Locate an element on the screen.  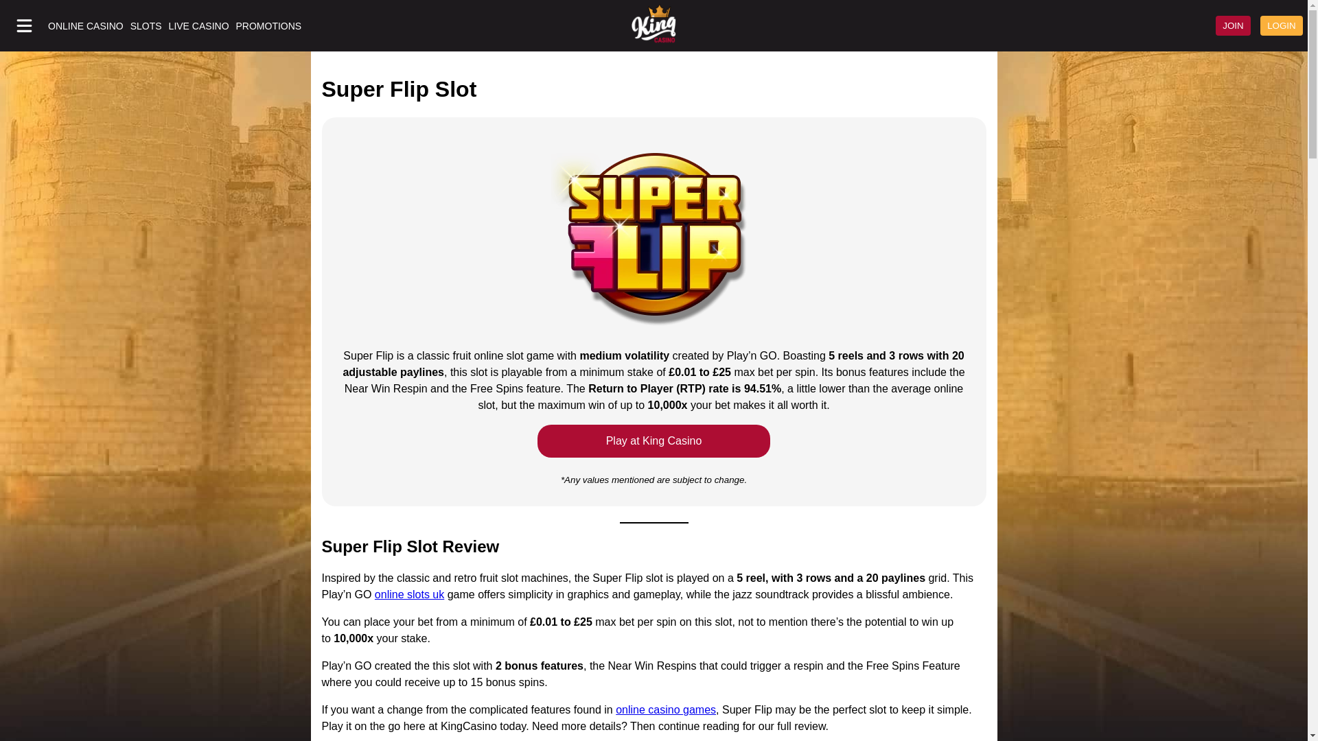
ONLINE CASINO is located at coordinates (85, 26).